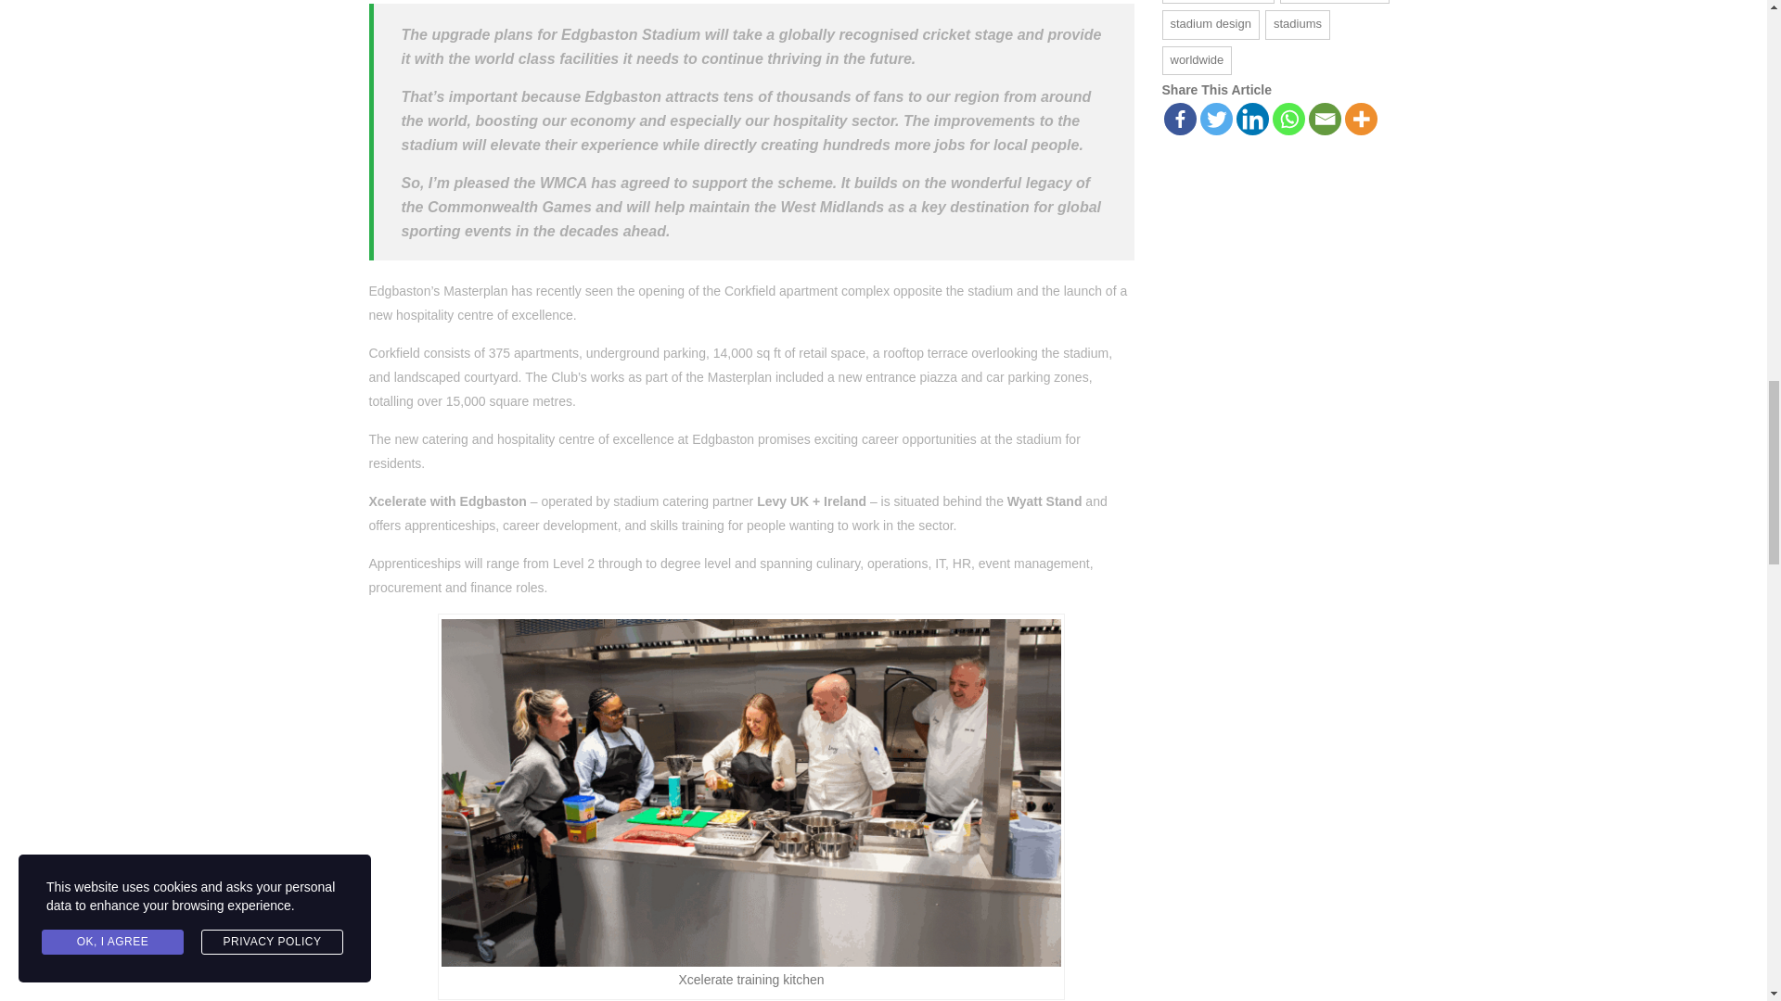 Image resolution: width=1781 pixels, height=1001 pixels. Describe the element at coordinates (1252, 119) in the screenshot. I see `Linkedin` at that location.